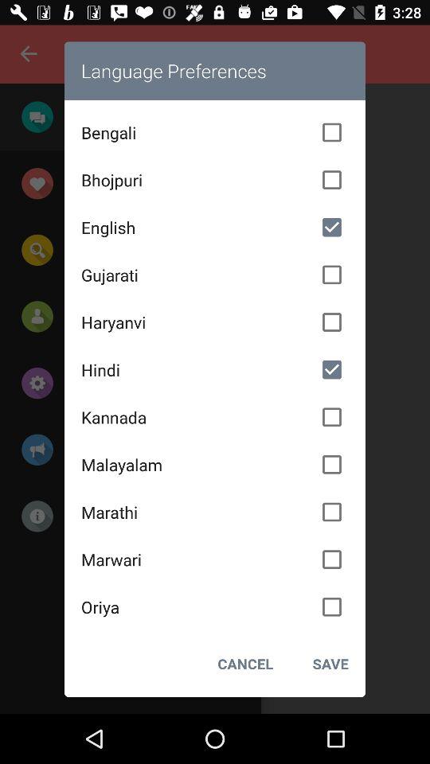  What do you see at coordinates (215, 369) in the screenshot?
I see `jump to hindi` at bounding box center [215, 369].